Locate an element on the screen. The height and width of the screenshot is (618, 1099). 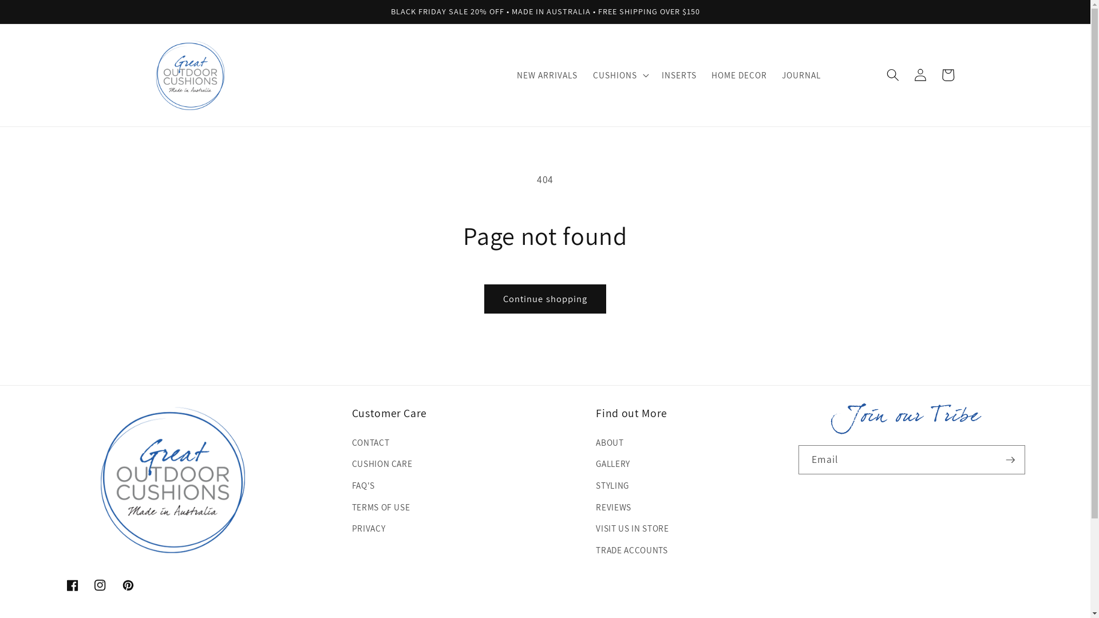
CUSHION CARE is located at coordinates (382, 464).